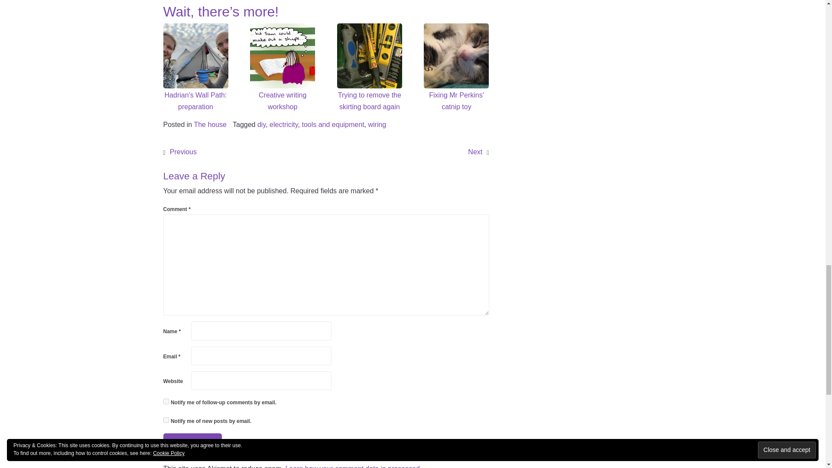 This screenshot has height=468, width=832. What do you see at coordinates (456, 56) in the screenshot?
I see `Fixing Mr Perkins' catnip toy` at bounding box center [456, 56].